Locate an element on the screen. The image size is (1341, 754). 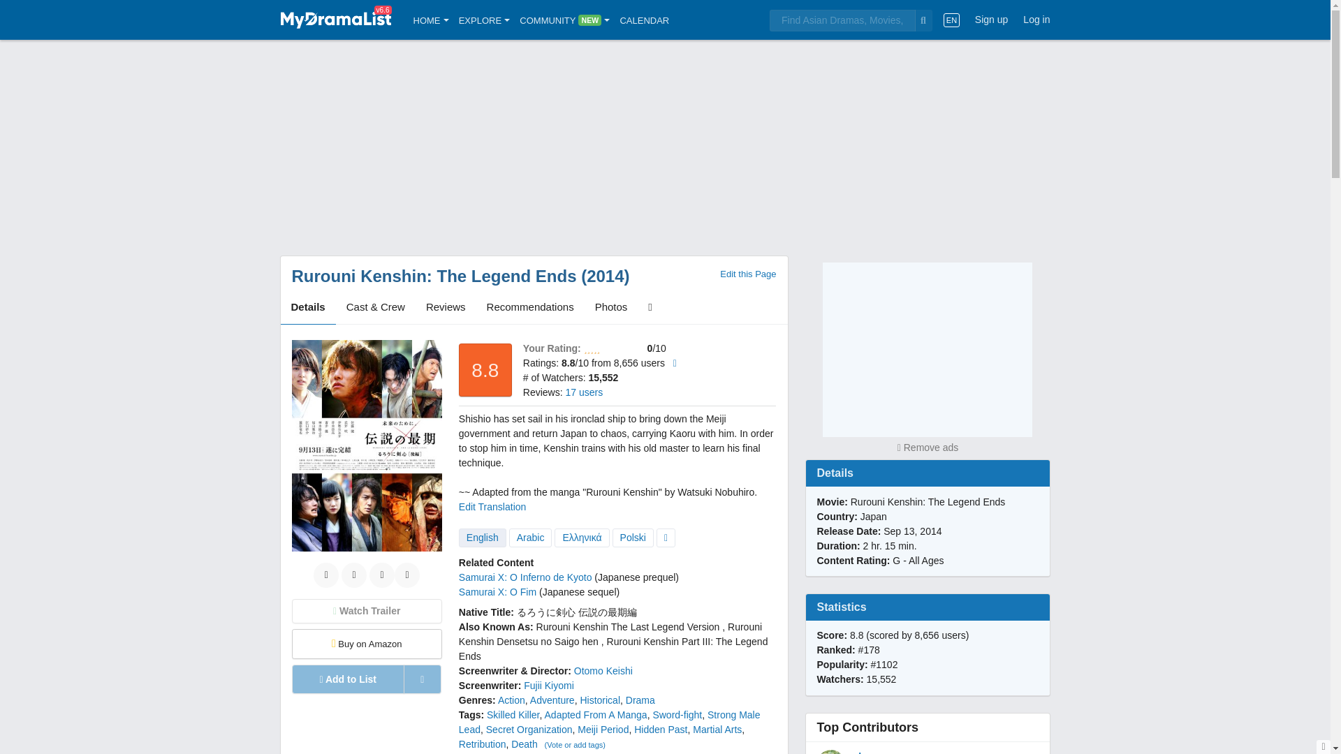
Rurouni Kenshin Part III: The Legend Ends is located at coordinates (613, 649).